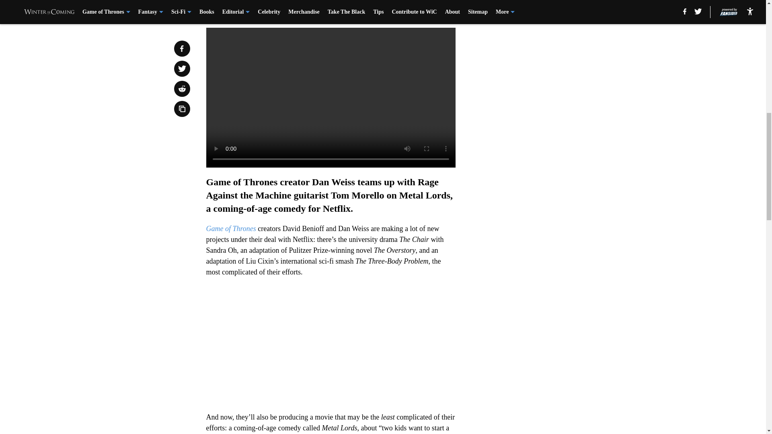 Image resolution: width=772 pixels, height=434 pixels. Describe the element at coordinates (556, 194) in the screenshot. I see `3rd party ad content` at that location.